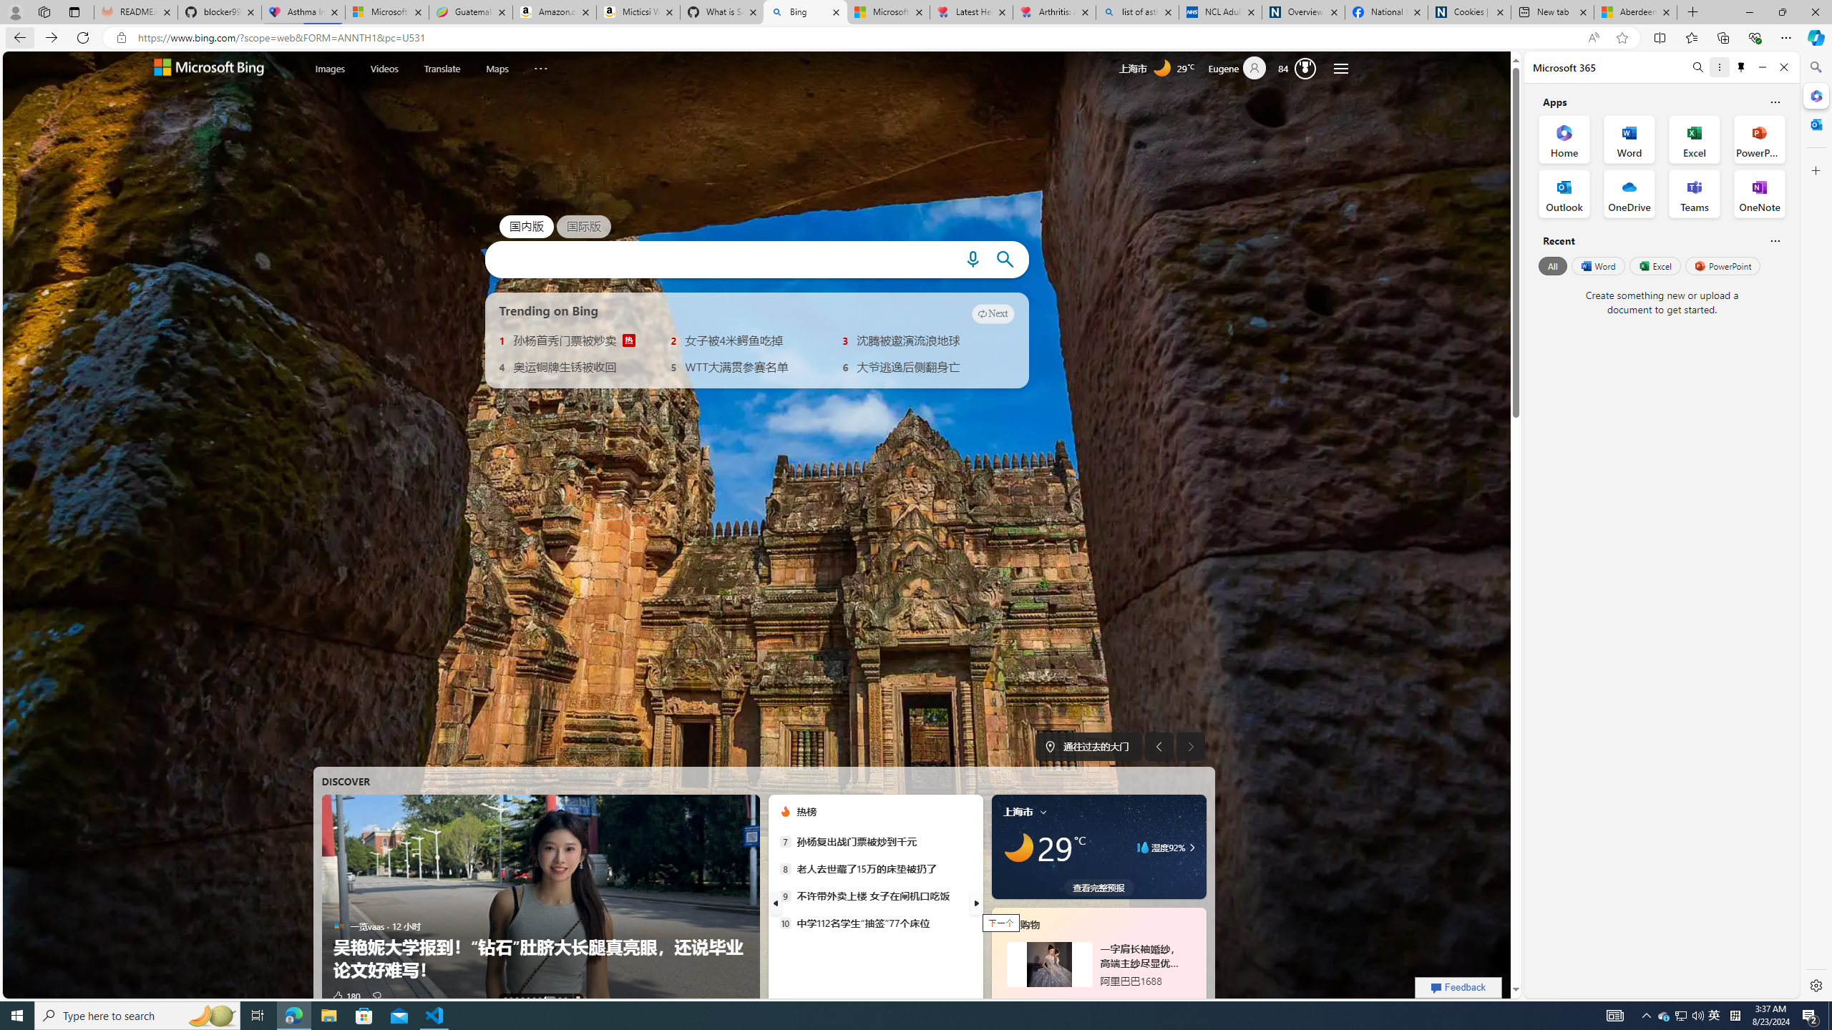  What do you see at coordinates (550, 999) in the screenshot?
I see `AutomationID: tab-7` at bounding box center [550, 999].